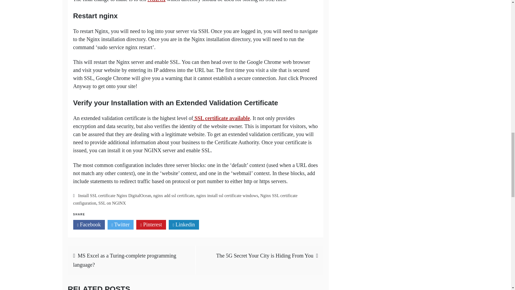 This screenshot has height=290, width=515. I want to click on nginx install ssl certificate windows, so click(227, 195).